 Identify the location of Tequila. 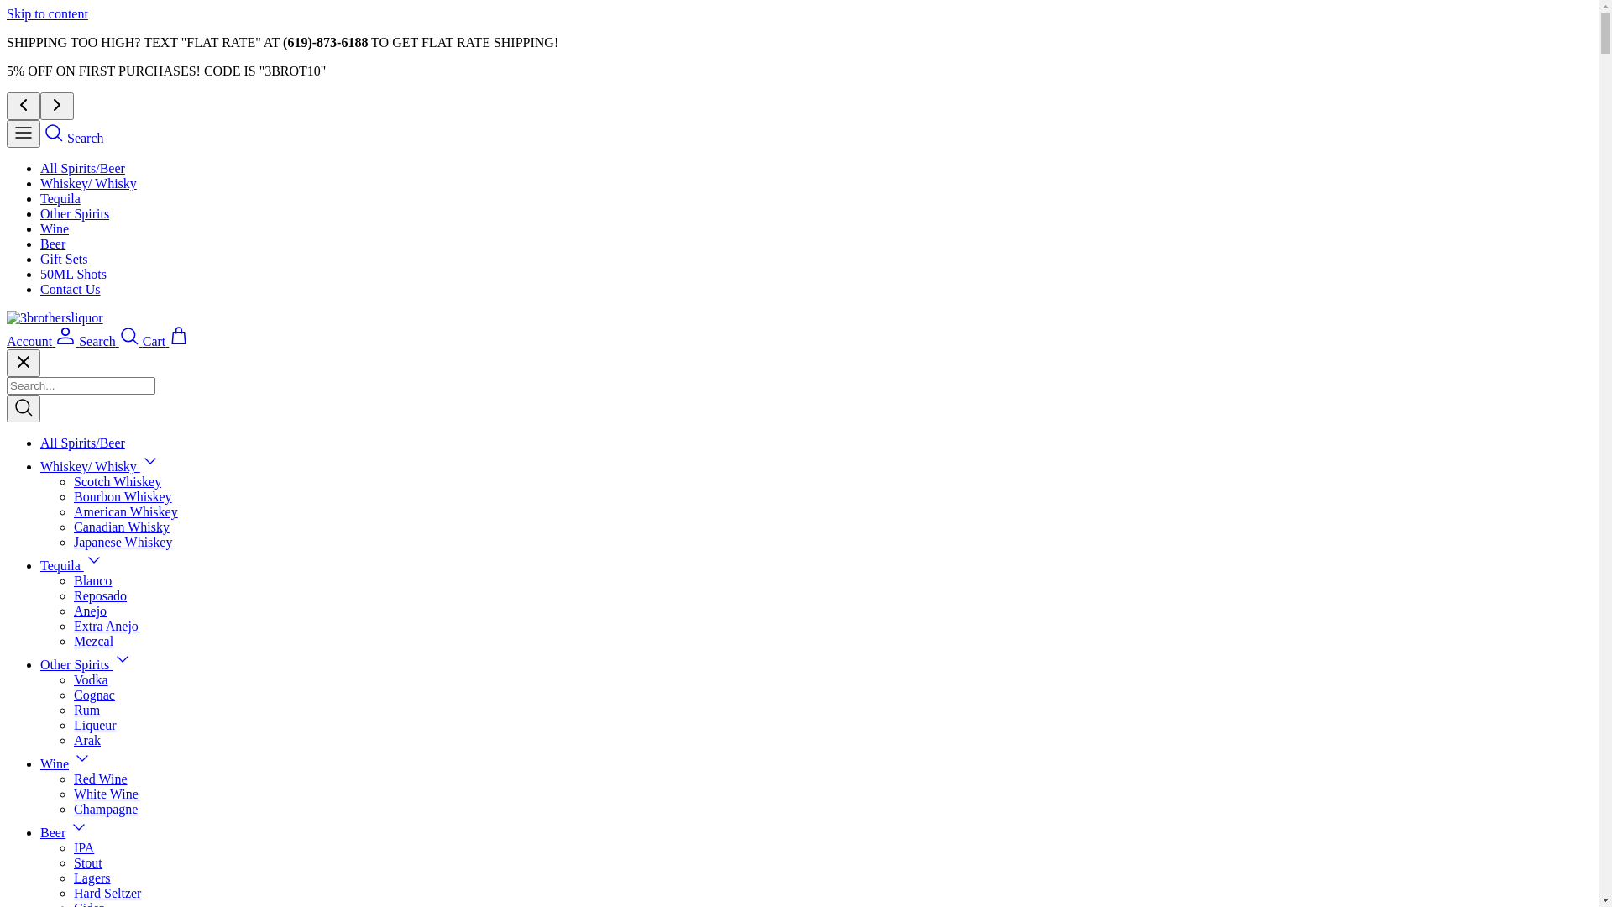
(62, 566).